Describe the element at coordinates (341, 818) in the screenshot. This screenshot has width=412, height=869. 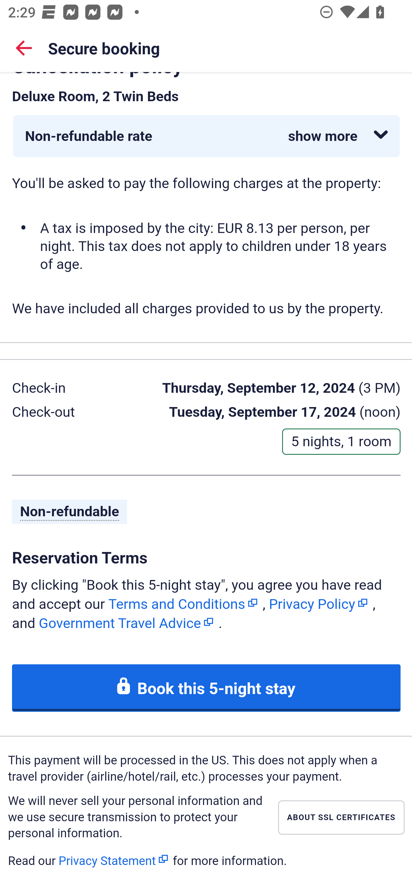
I see `ABOUT SSL CERTIFICATES` at that location.